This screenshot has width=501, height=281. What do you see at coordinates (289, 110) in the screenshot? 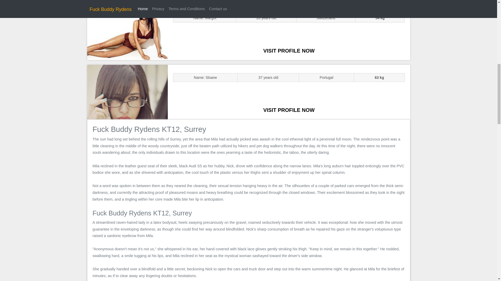
I see `VISIT PROFILE NOW` at bounding box center [289, 110].